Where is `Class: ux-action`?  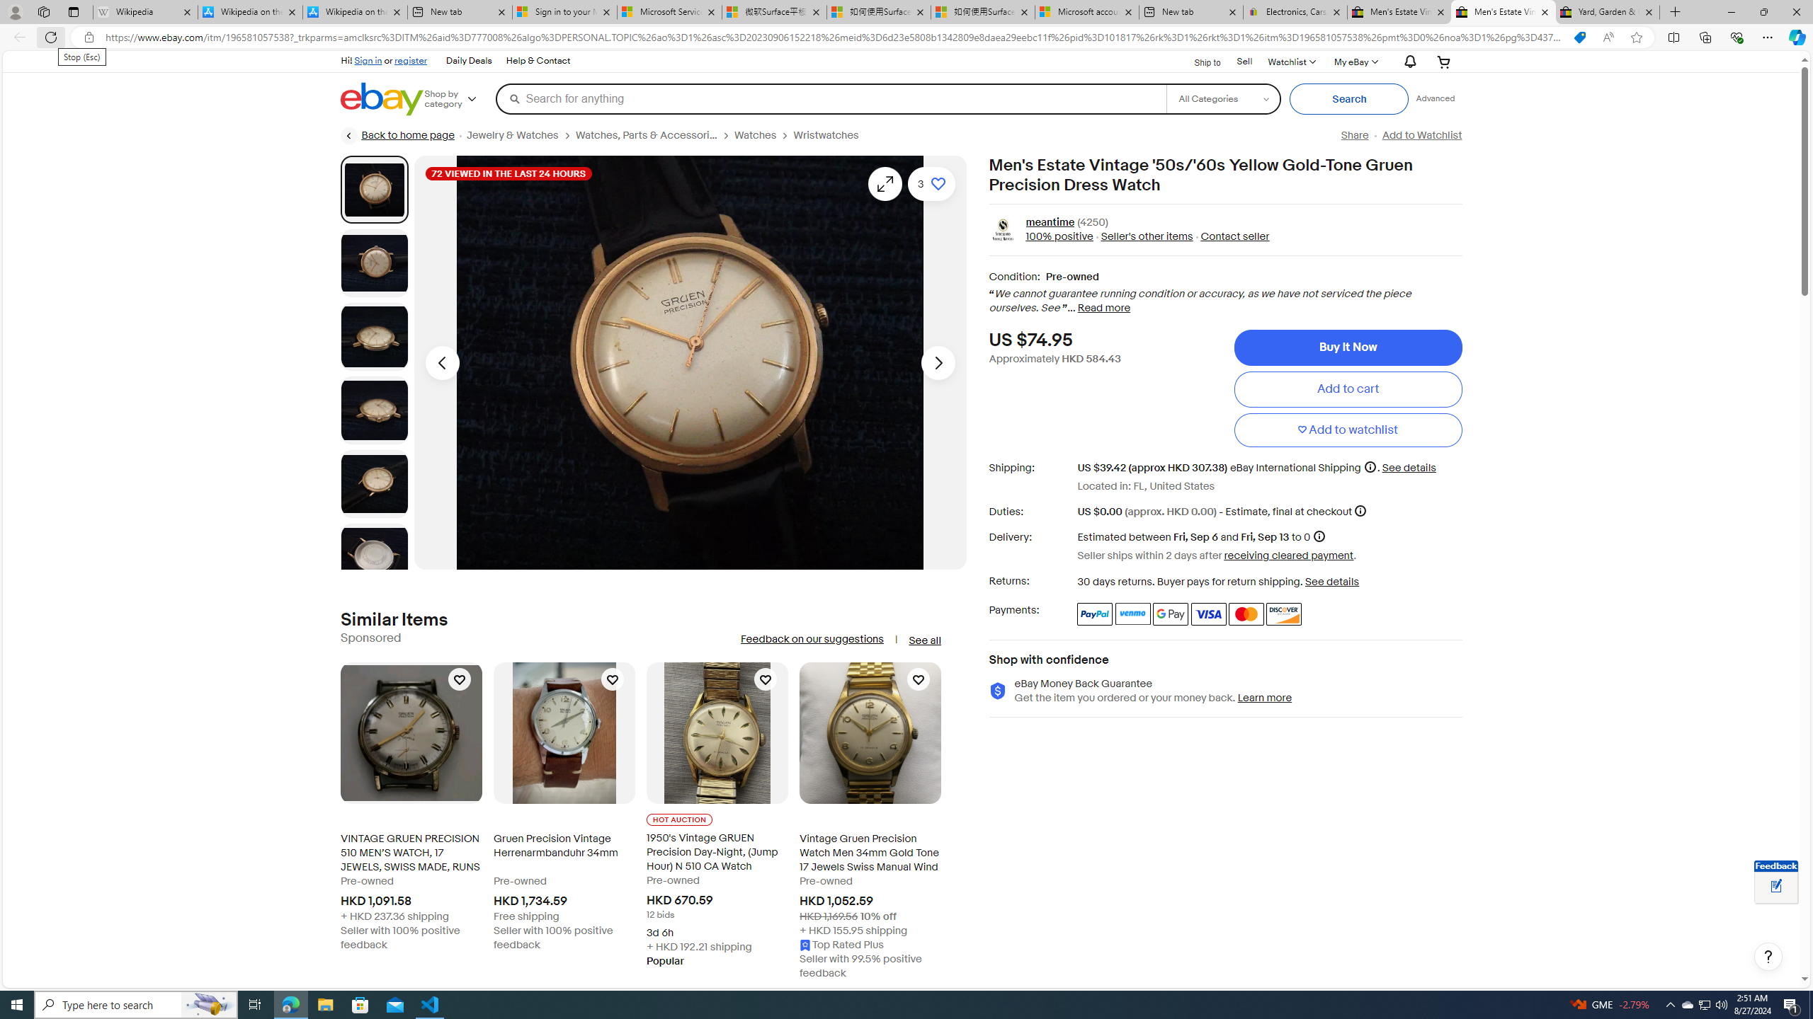
Class: ux-action is located at coordinates (1003, 230).